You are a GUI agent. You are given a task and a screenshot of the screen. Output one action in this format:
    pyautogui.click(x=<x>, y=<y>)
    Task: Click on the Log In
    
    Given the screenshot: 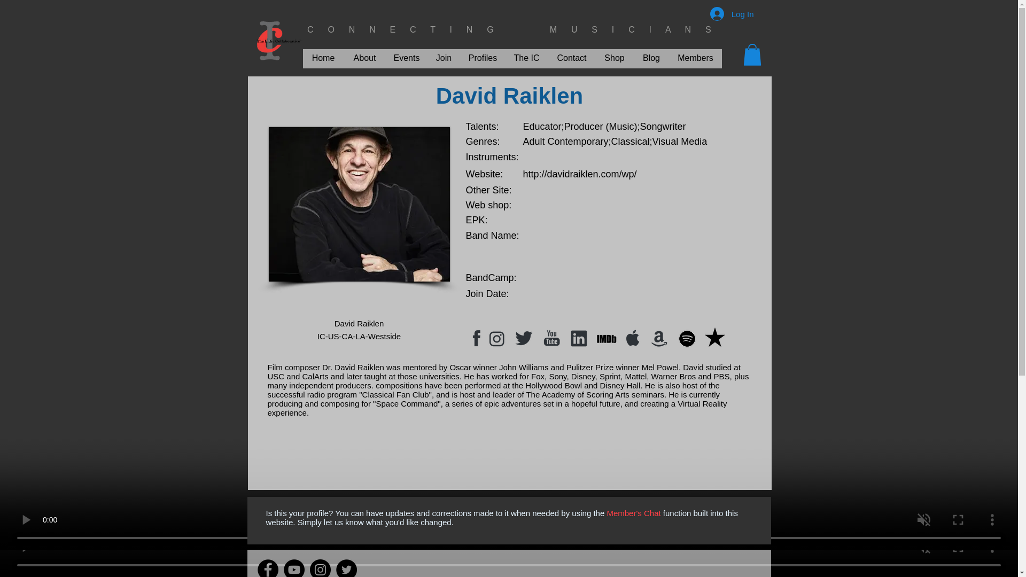 What is the action you would take?
    pyautogui.click(x=732, y=14)
    